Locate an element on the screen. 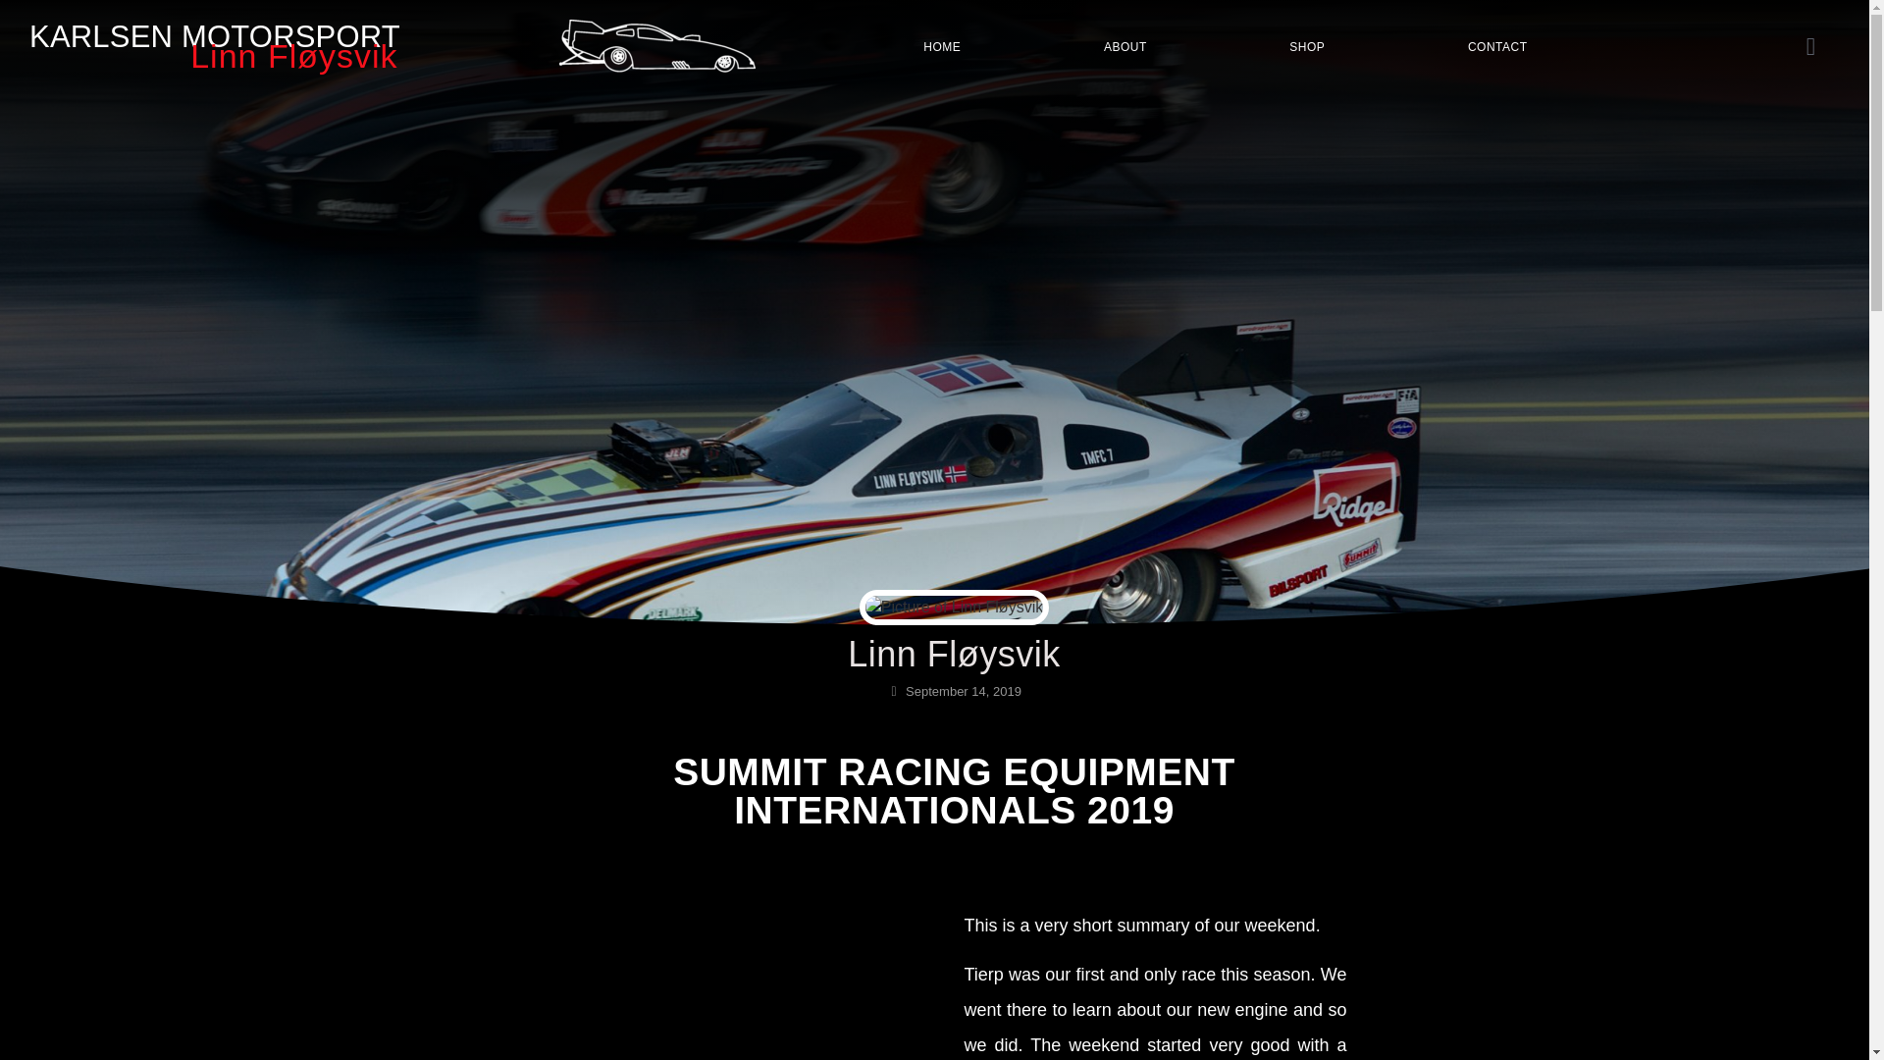  ABOUT is located at coordinates (1125, 45).